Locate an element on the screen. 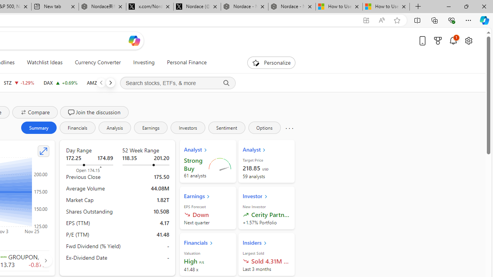 This screenshot has width=493, height=277. AMZN AMAZON.COM, INC. decrease 173.12 -2.38 -1.36% is located at coordinates (105, 82).